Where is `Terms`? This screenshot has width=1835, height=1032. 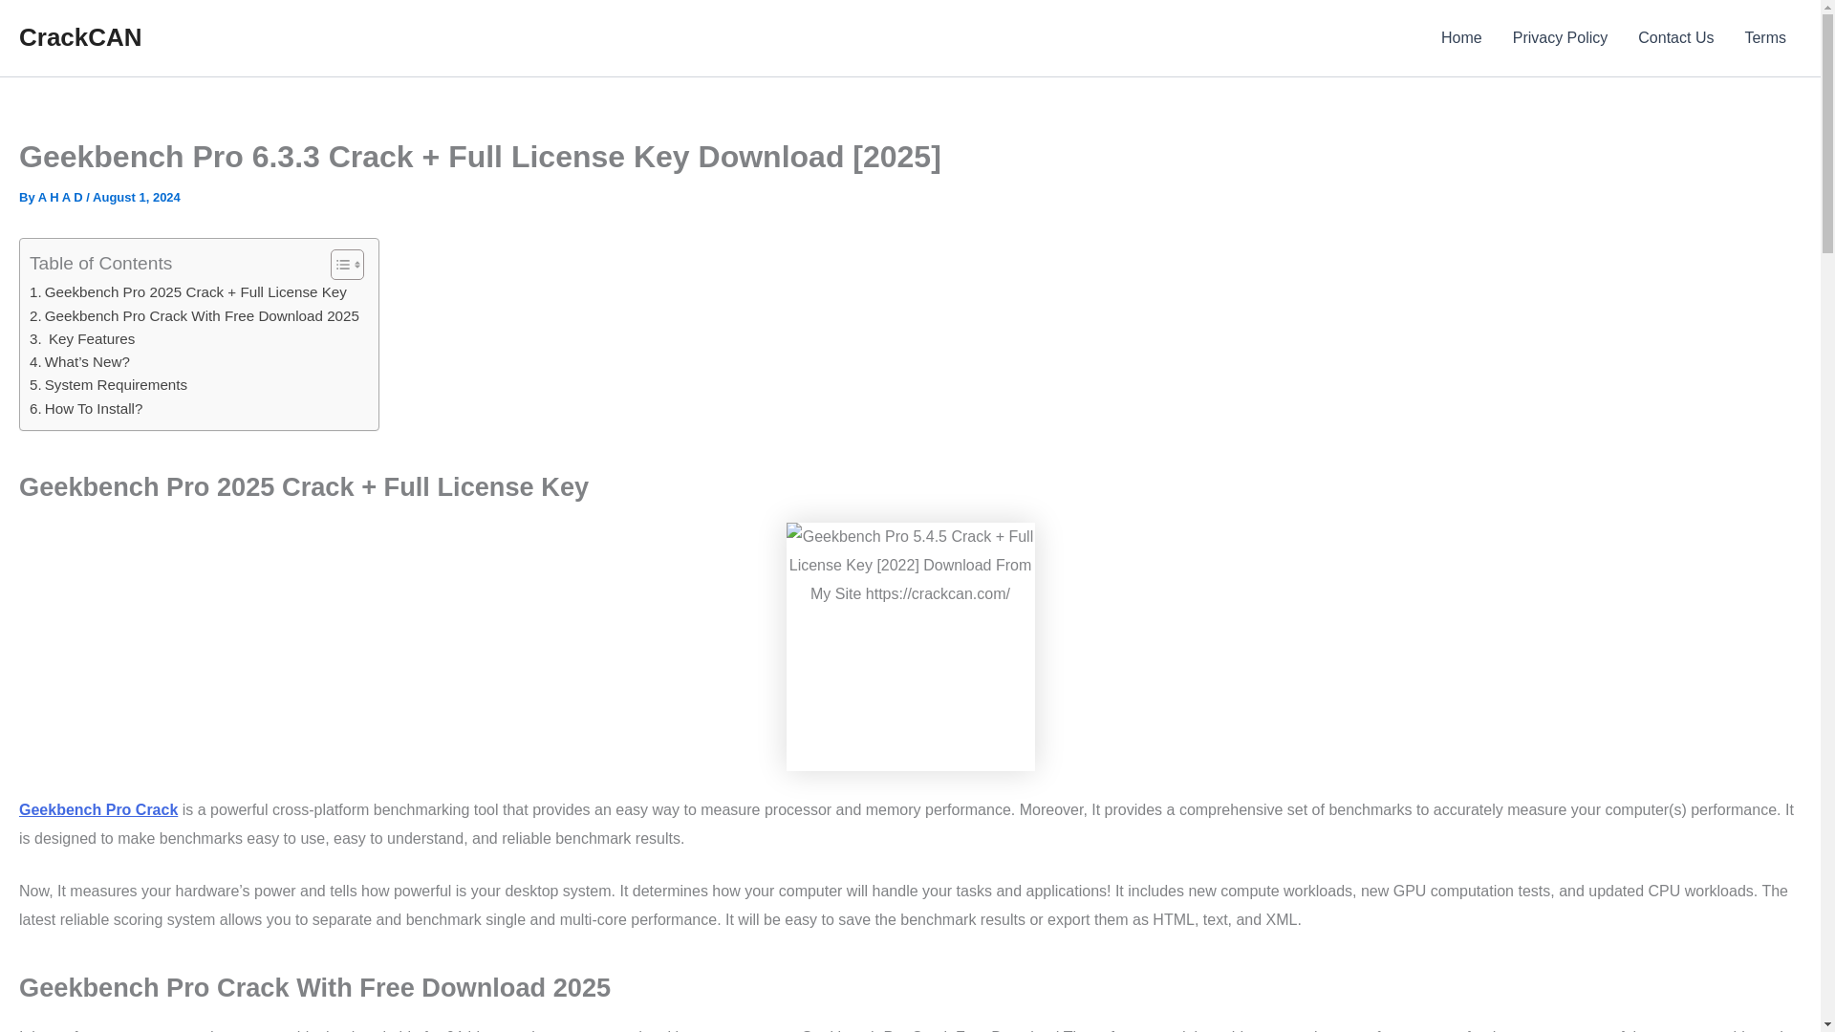
Terms is located at coordinates (1764, 38).